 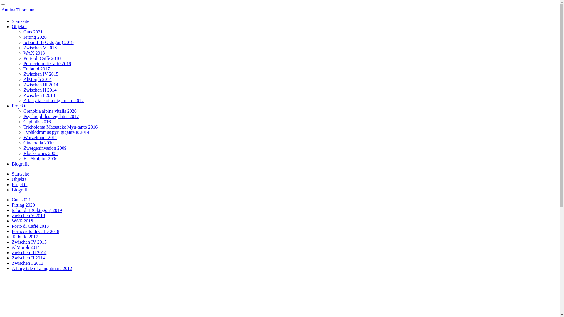 What do you see at coordinates (26, 247) in the screenshot?
I see `AlMorph 2014` at bounding box center [26, 247].